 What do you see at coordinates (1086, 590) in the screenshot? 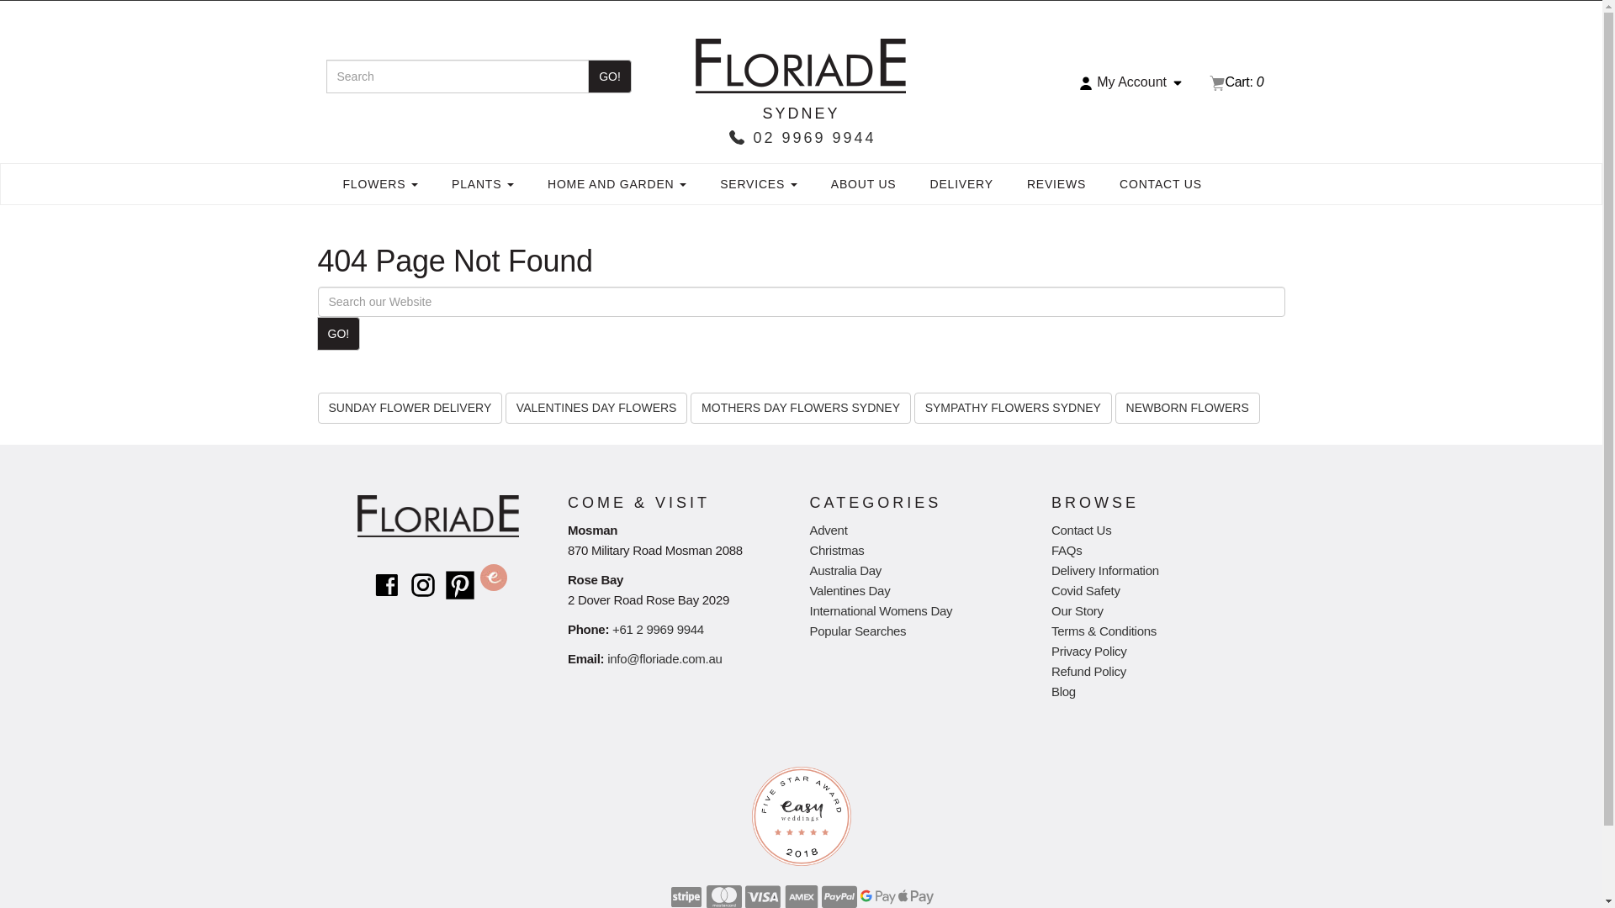
I see `Covid Safety` at bounding box center [1086, 590].